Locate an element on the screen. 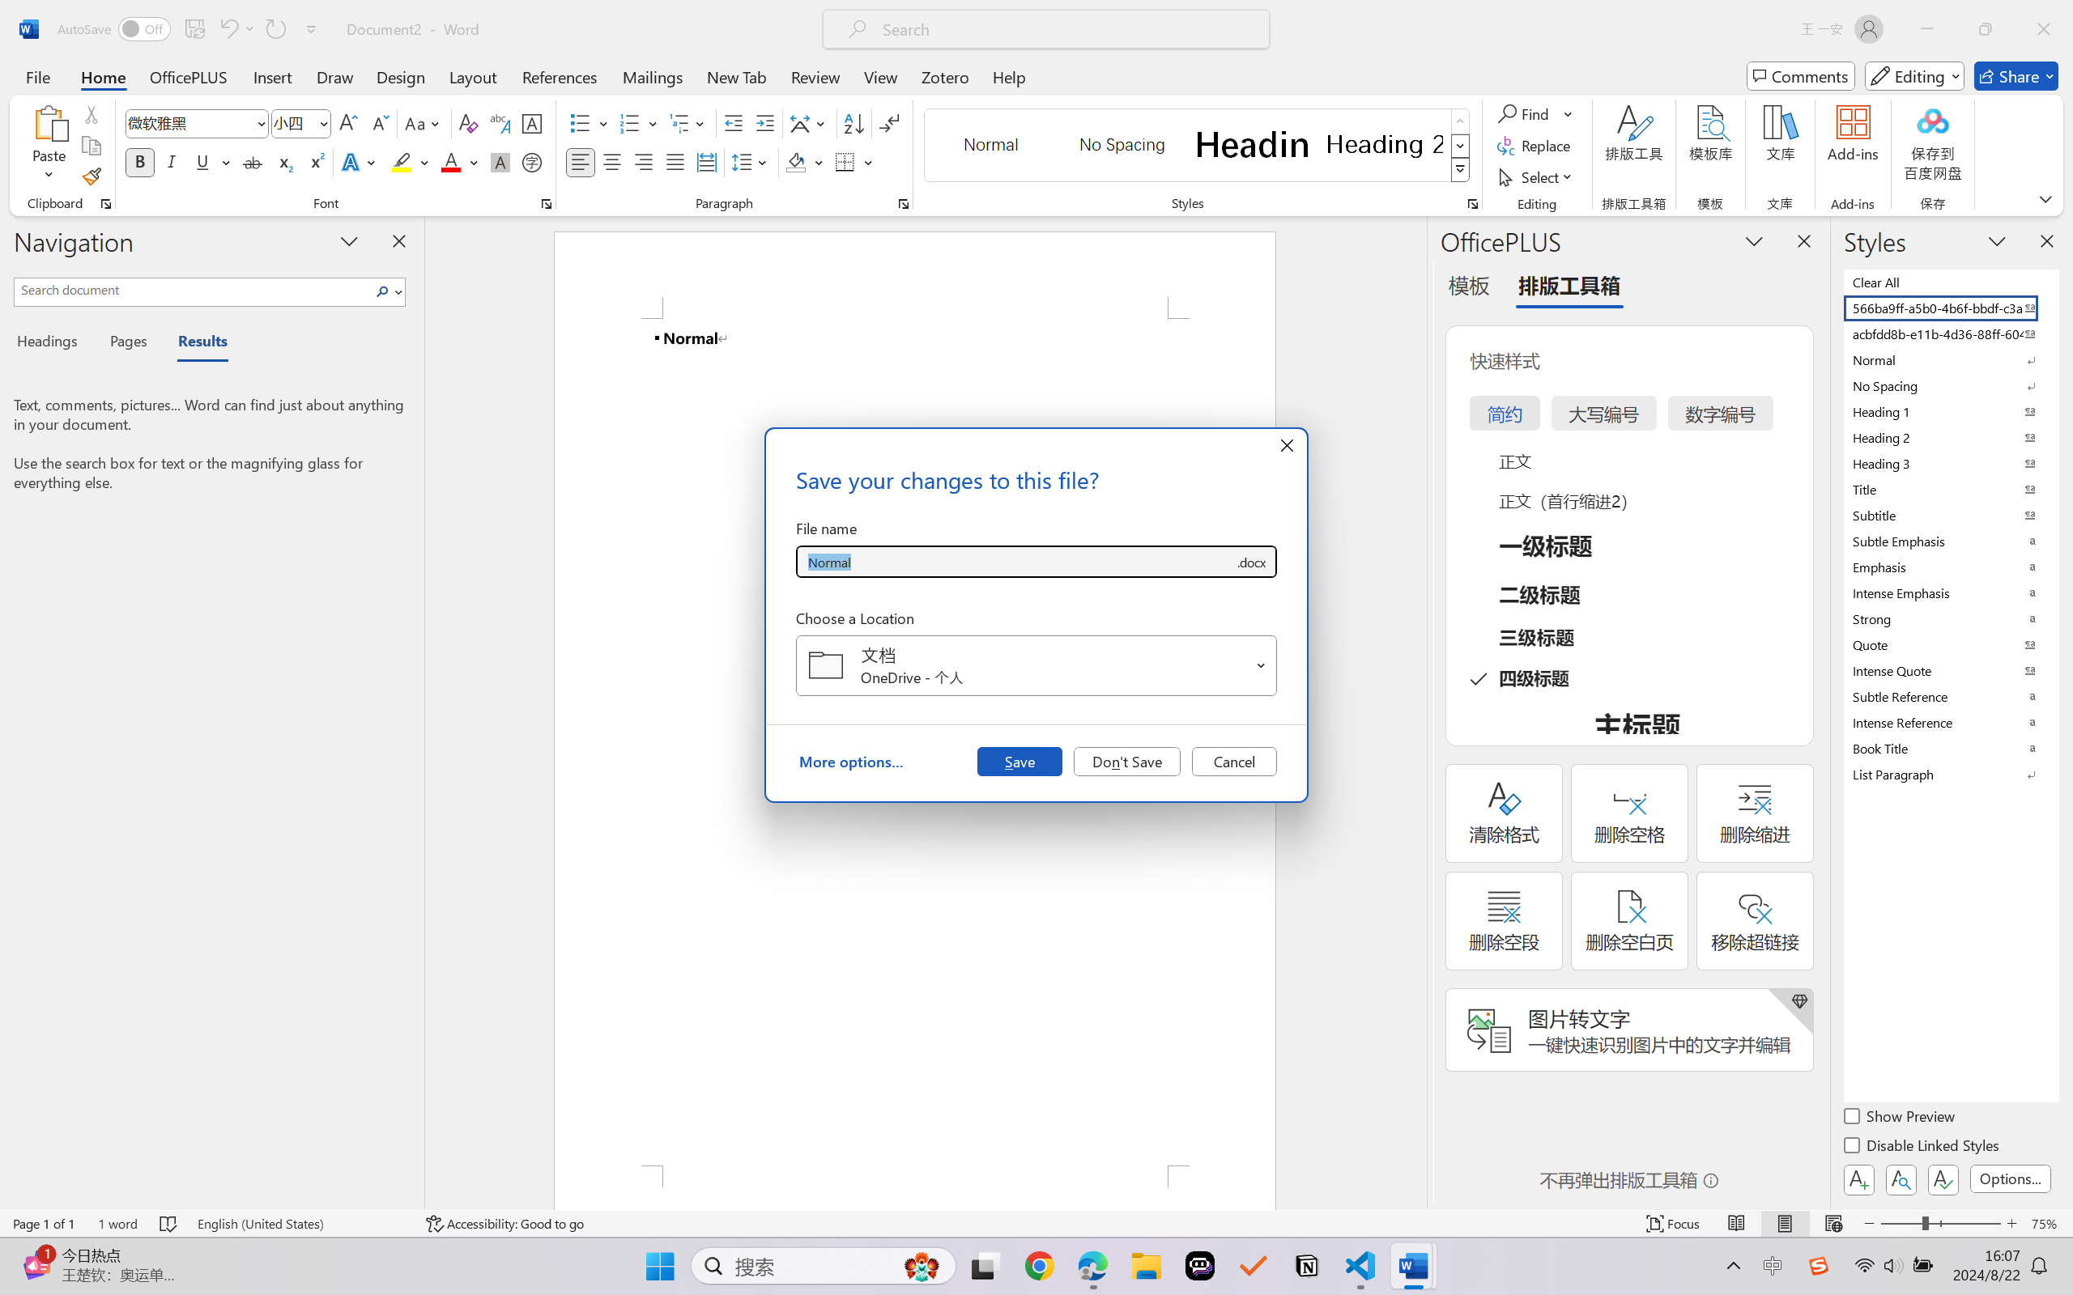 The image size is (2073, 1295). Superscript is located at coordinates (315, 162).